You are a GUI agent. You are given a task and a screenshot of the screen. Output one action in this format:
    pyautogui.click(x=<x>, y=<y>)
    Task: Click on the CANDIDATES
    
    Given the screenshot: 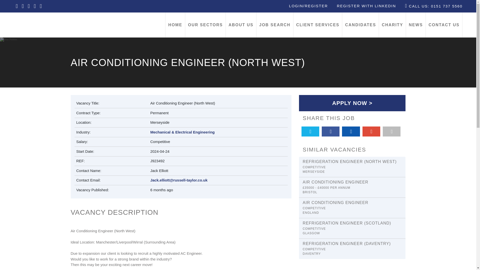 What is the action you would take?
    pyautogui.click(x=360, y=25)
    